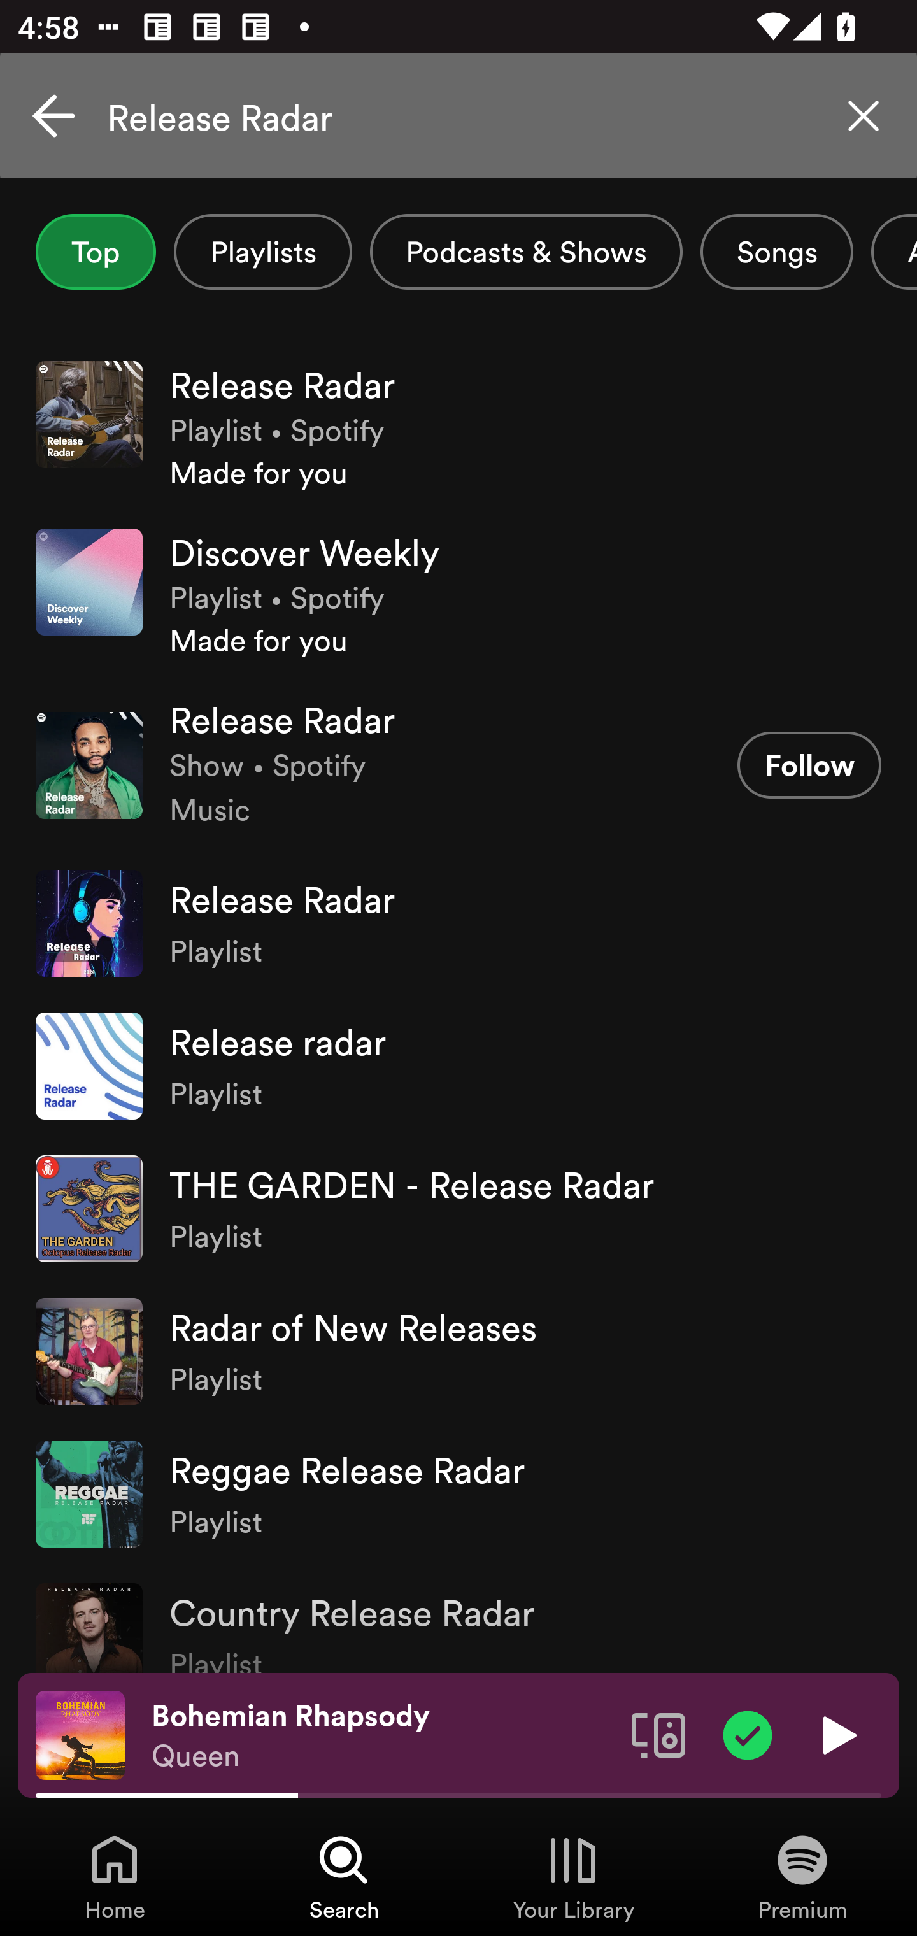  I want to click on Country Release Radar Playlist, so click(458, 1619).